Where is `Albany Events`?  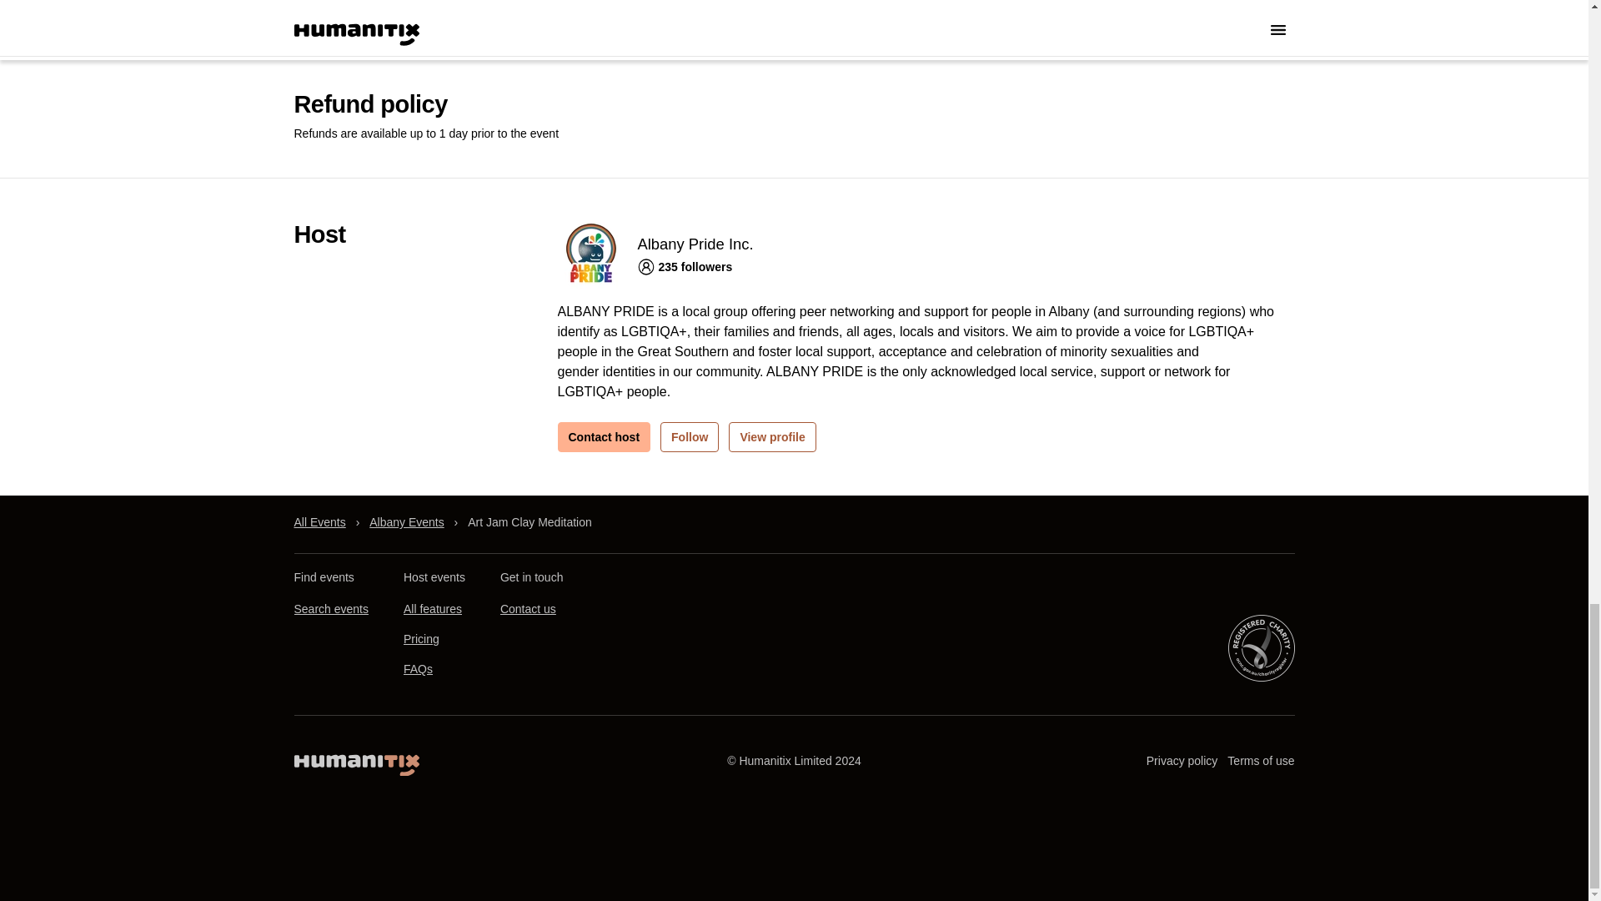 Albany Events is located at coordinates (407, 522).